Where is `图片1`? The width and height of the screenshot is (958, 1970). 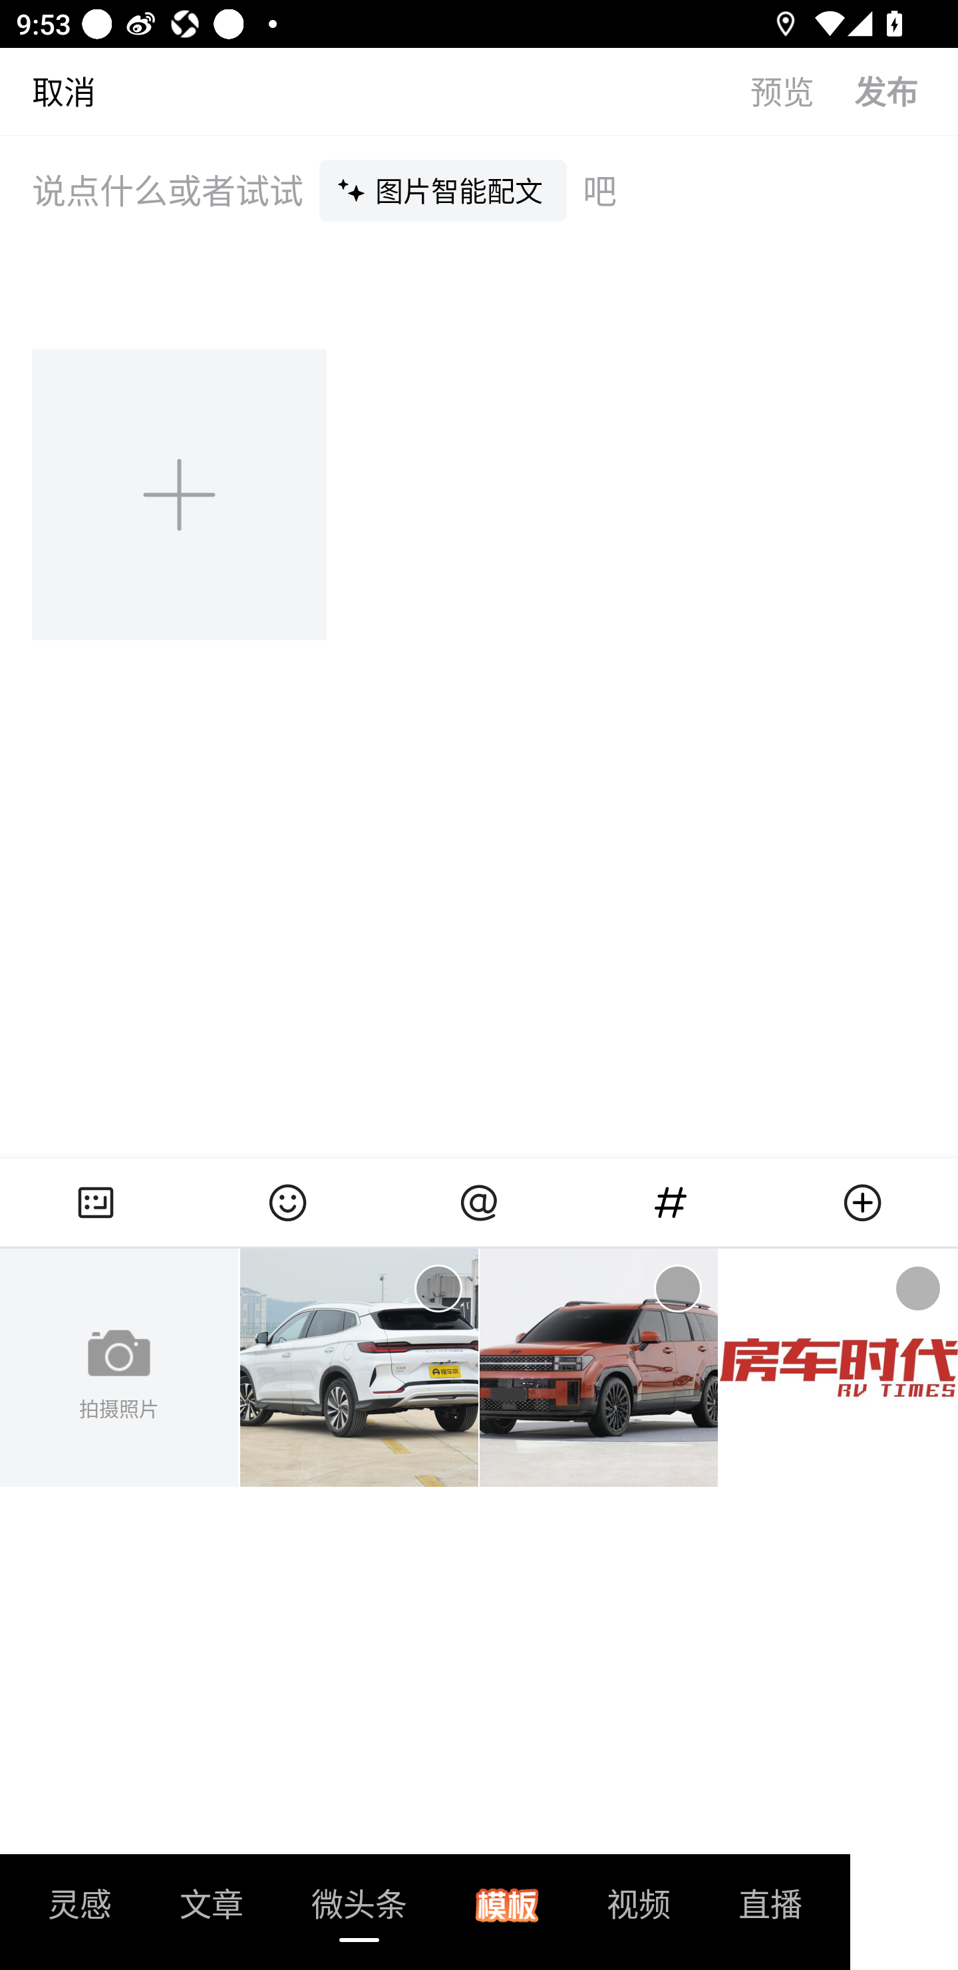 图片1 is located at coordinates (359, 1368).